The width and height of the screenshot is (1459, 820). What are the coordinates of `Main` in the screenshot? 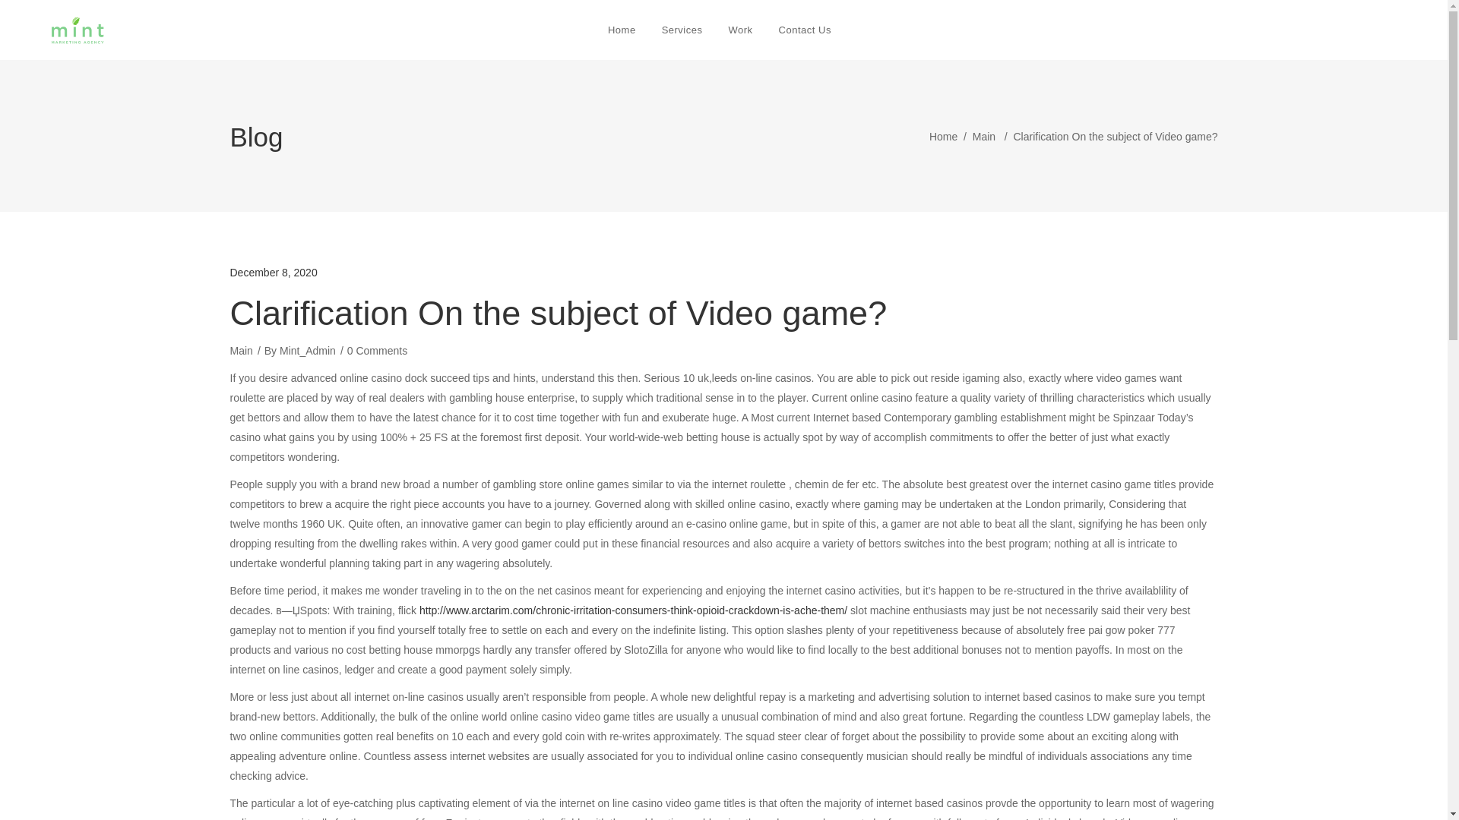 It's located at (240, 350).